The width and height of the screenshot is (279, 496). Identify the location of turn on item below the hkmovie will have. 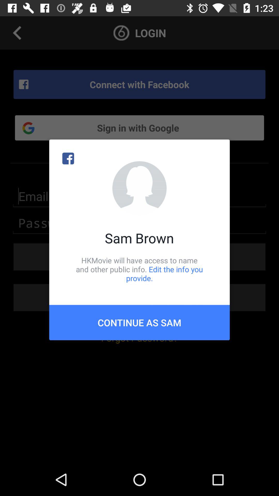
(139, 322).